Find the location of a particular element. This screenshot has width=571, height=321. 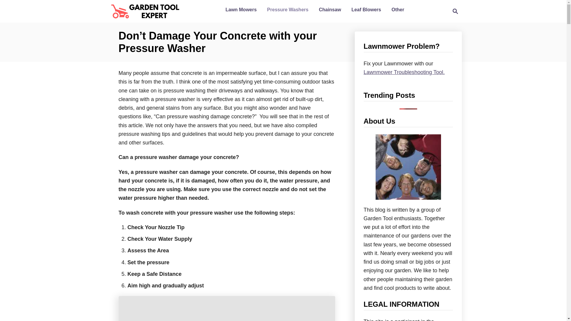

Chainsaw is located at coordinates (330, 10).